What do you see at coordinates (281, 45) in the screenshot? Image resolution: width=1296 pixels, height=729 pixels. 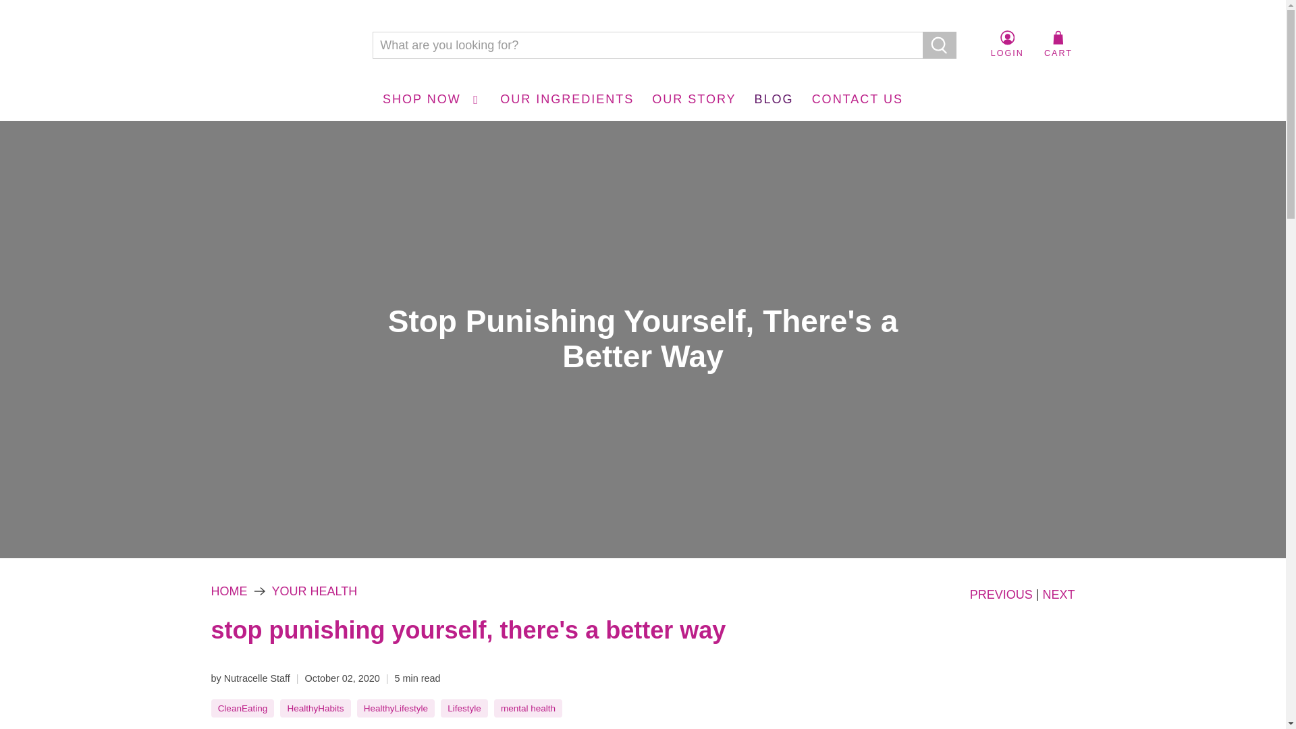 I see `Nutracelle` at bounding box center [281, 45].